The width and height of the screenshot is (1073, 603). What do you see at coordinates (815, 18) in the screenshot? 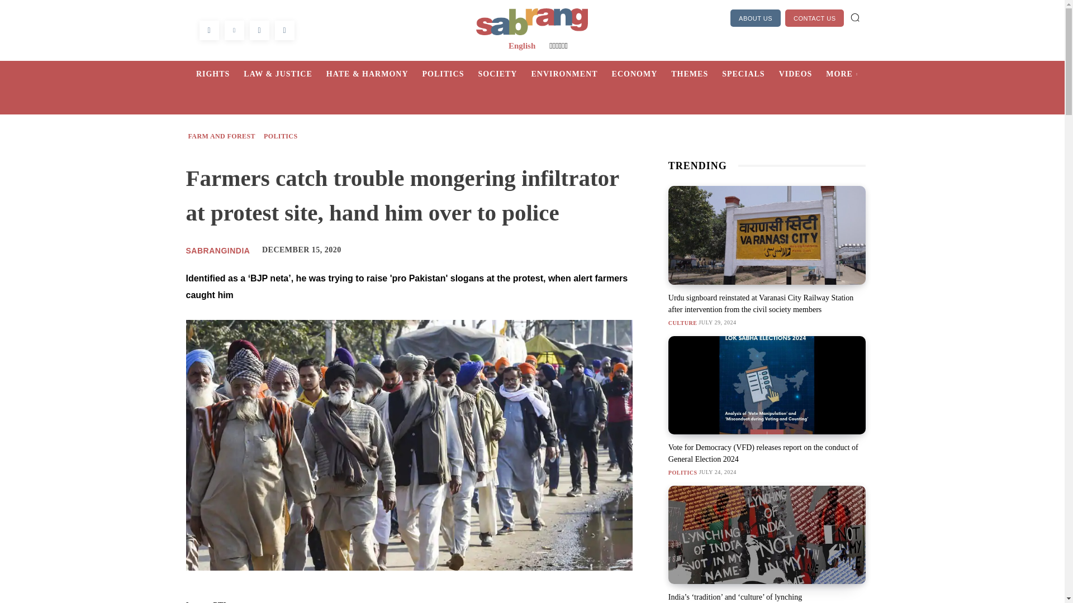
I see `CONTACT US` at bounding box center [815, 18].